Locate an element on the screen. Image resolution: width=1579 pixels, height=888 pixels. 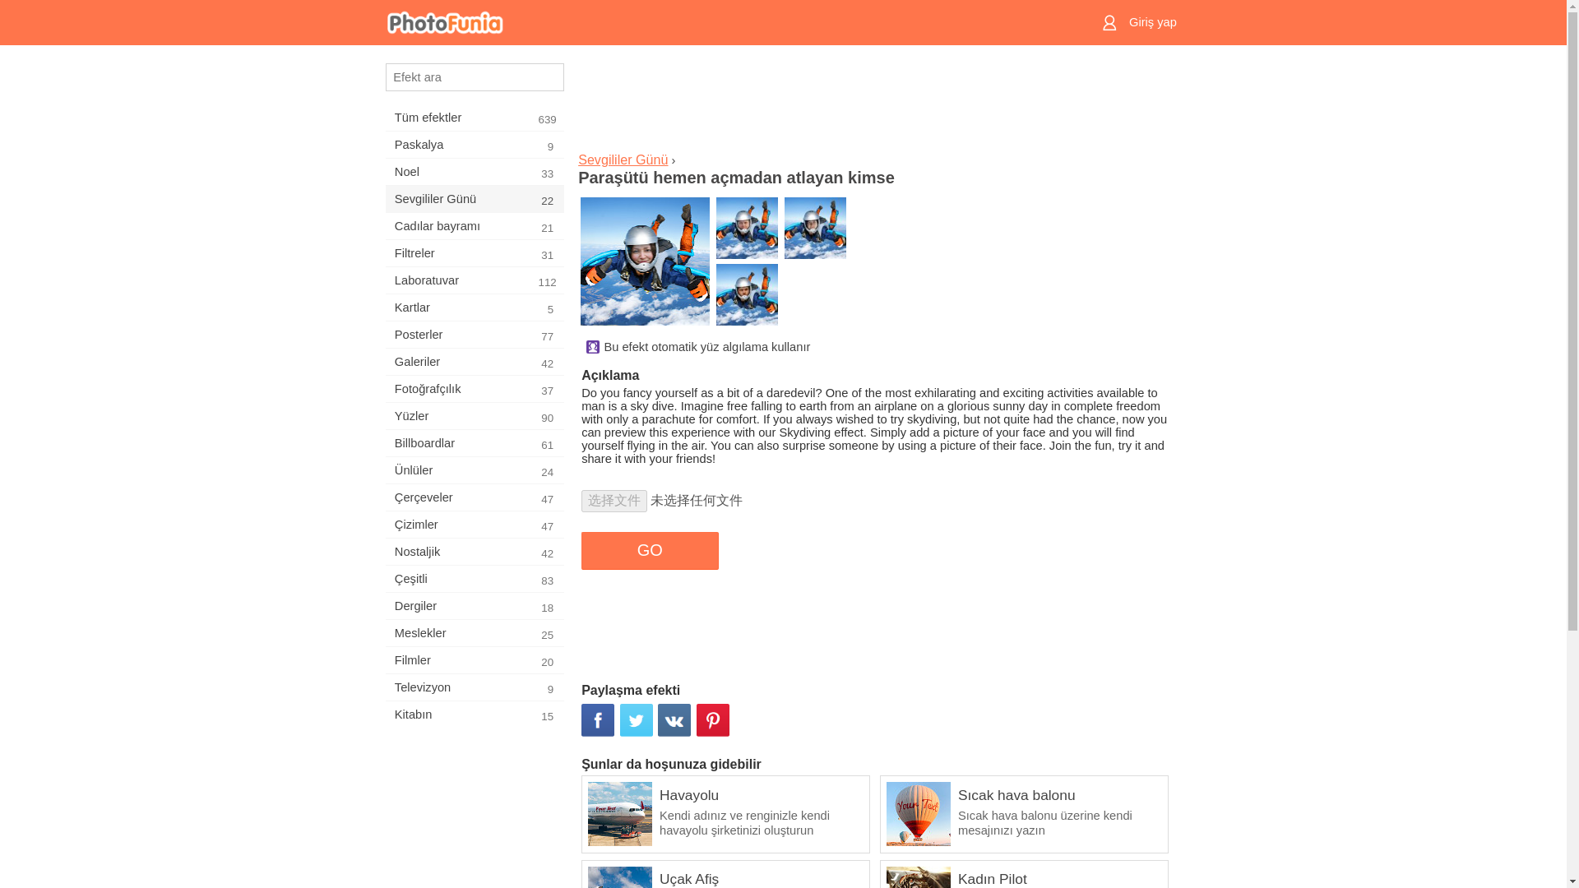
PhotoFunia is located at coordinates (474, 687).